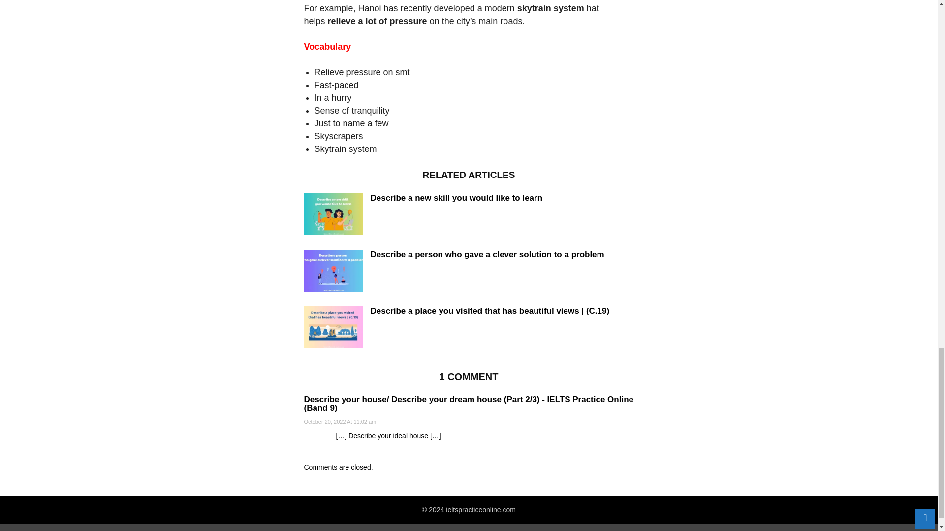 The image size is (945, 531). What do you see at coordinates (334, 215) in the screenshot?
I see `Describe a new skill you would like to learn` at bounding box center [334, 215].